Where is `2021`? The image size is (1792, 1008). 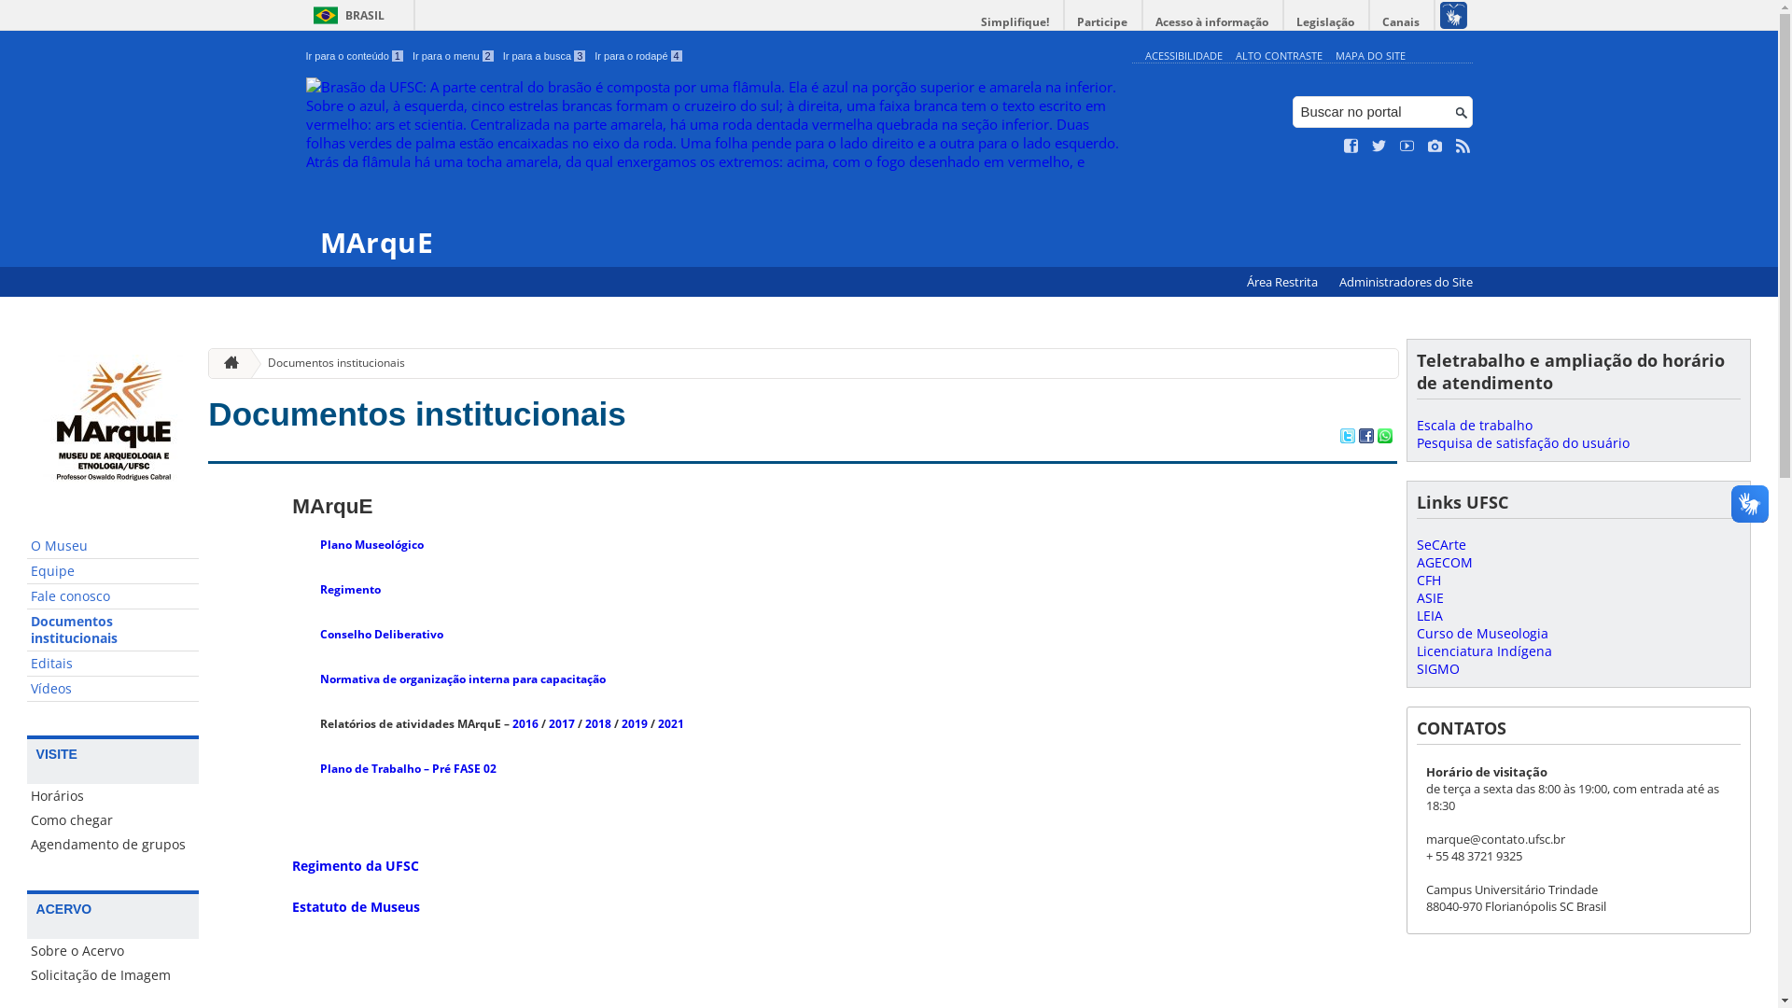 2021 is located at coordinates (671, 724).